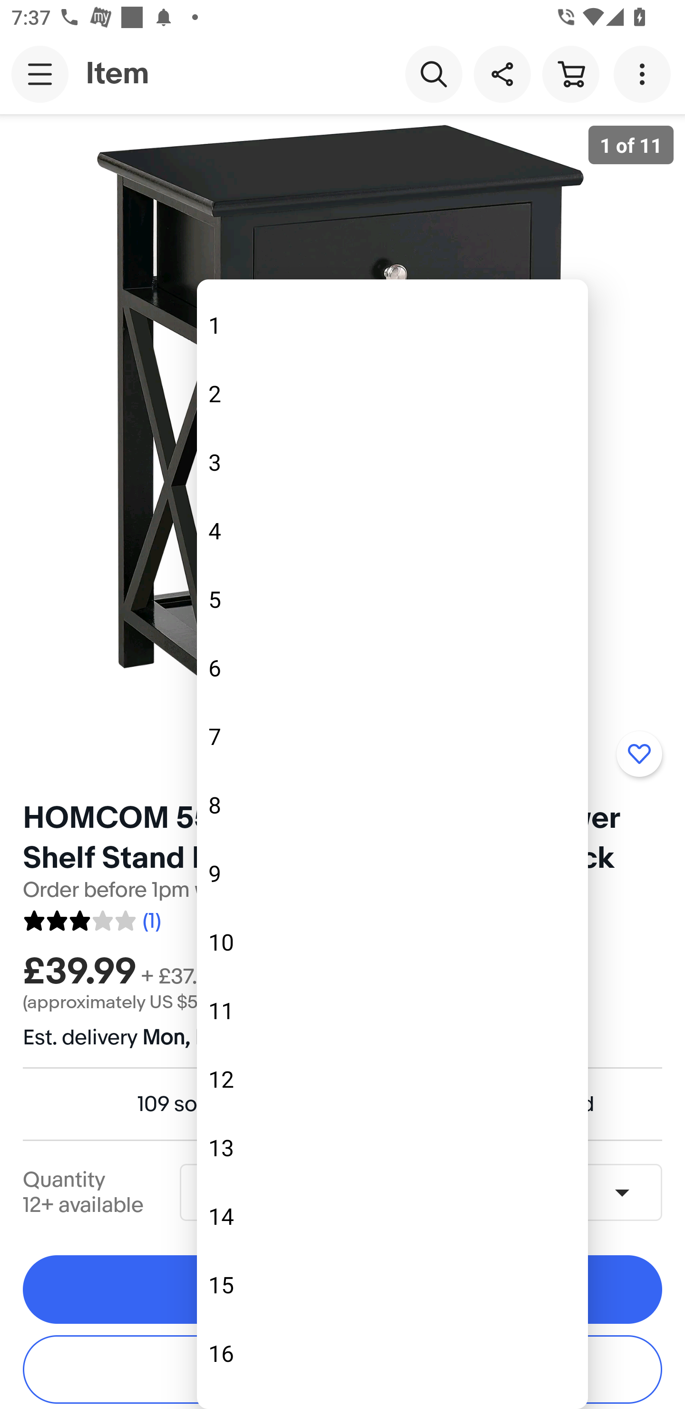 The width and height of the screenshot is (685, 1409). I want to click on 2, so click(392, 393).